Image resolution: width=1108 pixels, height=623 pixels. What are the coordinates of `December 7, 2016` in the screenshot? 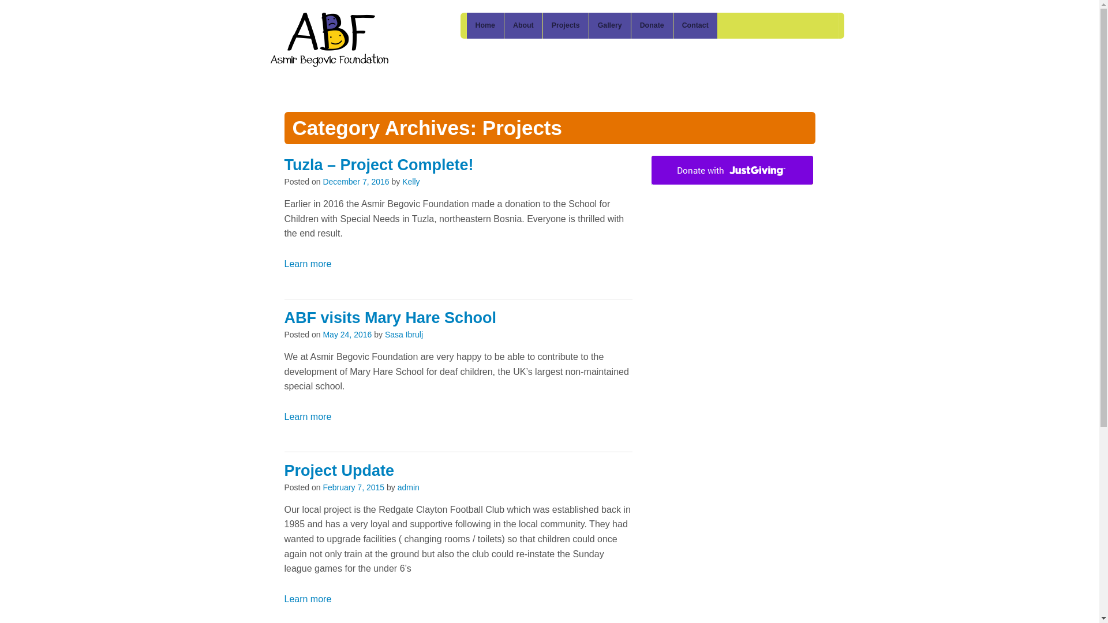 It's located at (355, 181).